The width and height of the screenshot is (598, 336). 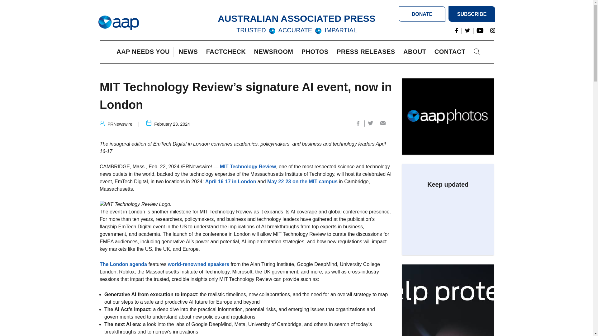 I want to click on NEWSROOM, so click(x=275, y=52).